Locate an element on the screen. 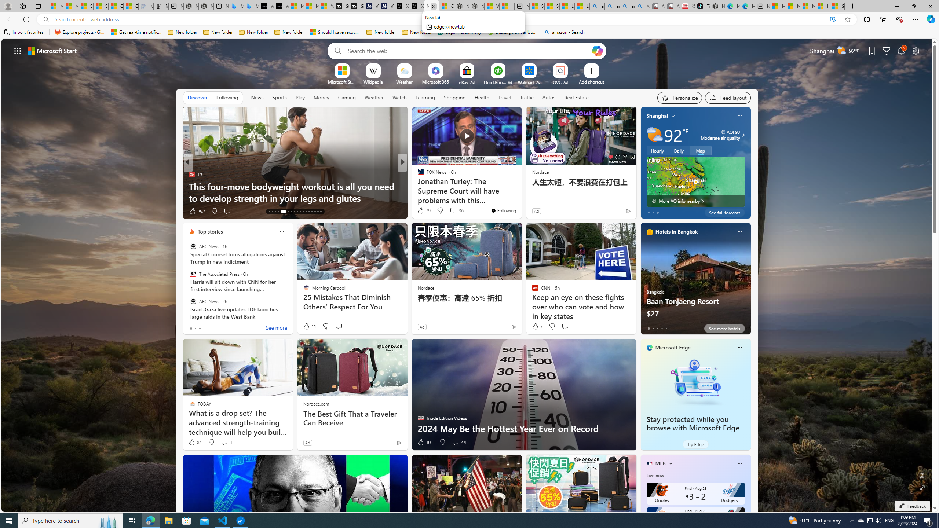 The width and height of the screenshot is (939, 528). Split screen is located at coordinates (867, 19).